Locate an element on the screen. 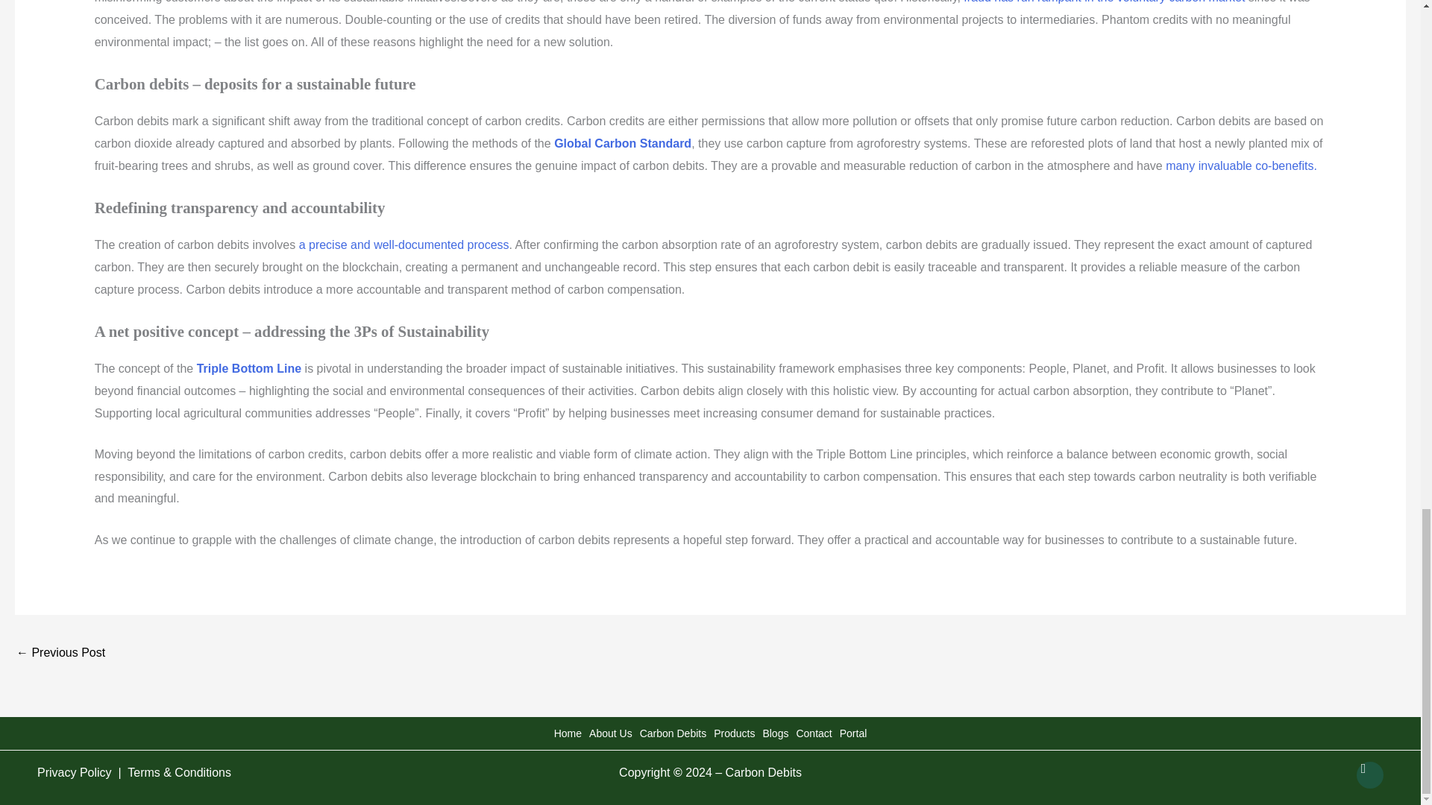 The width and height of the screenshot is (1432, 805). Triple Bottom Line is located at coordinates (247, 368).